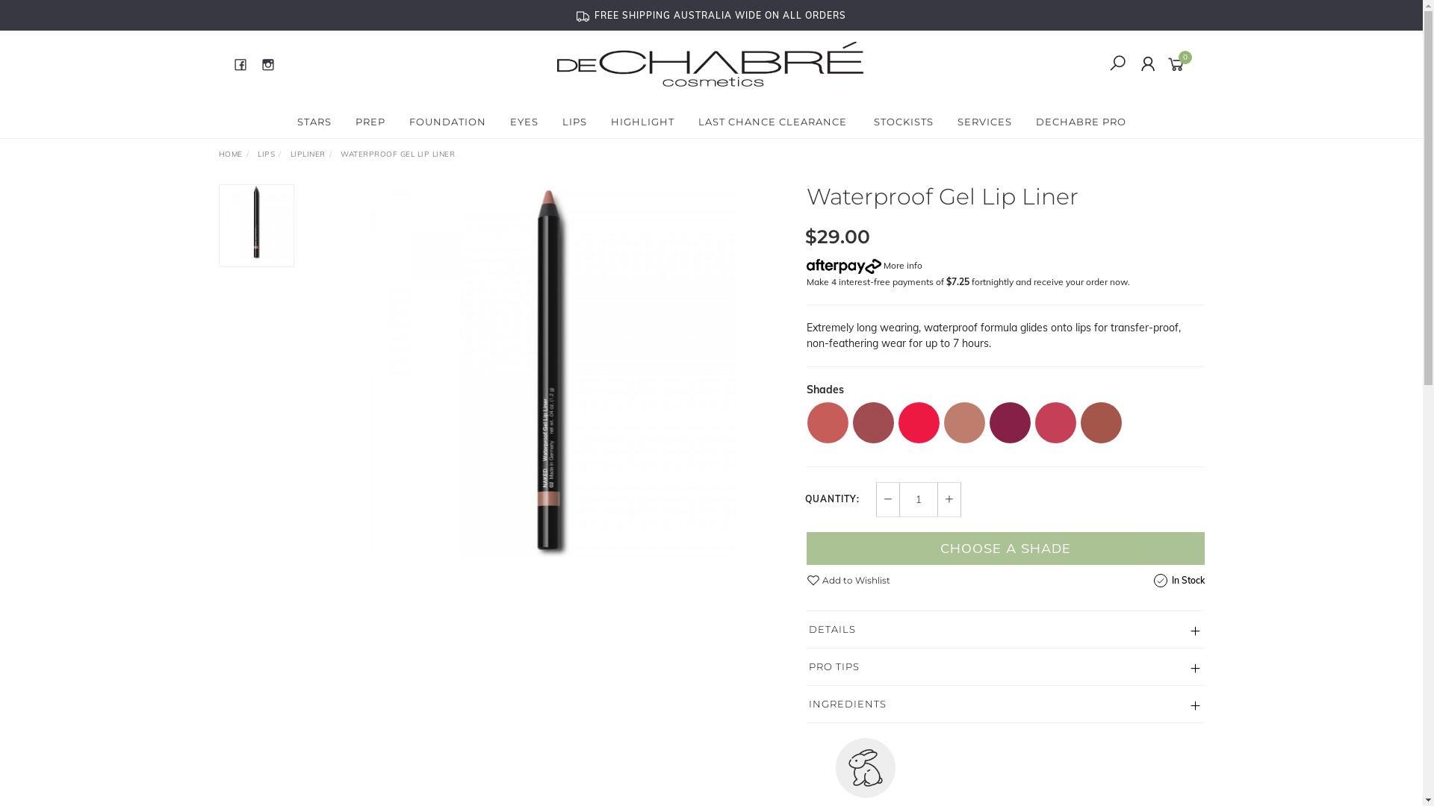 Image resolution: width=1434 pixels, height=806 pixels. What do you see at coordinates (904, 122) in the screenshot?
I see `STOCKISTS` at bounding box center [904, 122].